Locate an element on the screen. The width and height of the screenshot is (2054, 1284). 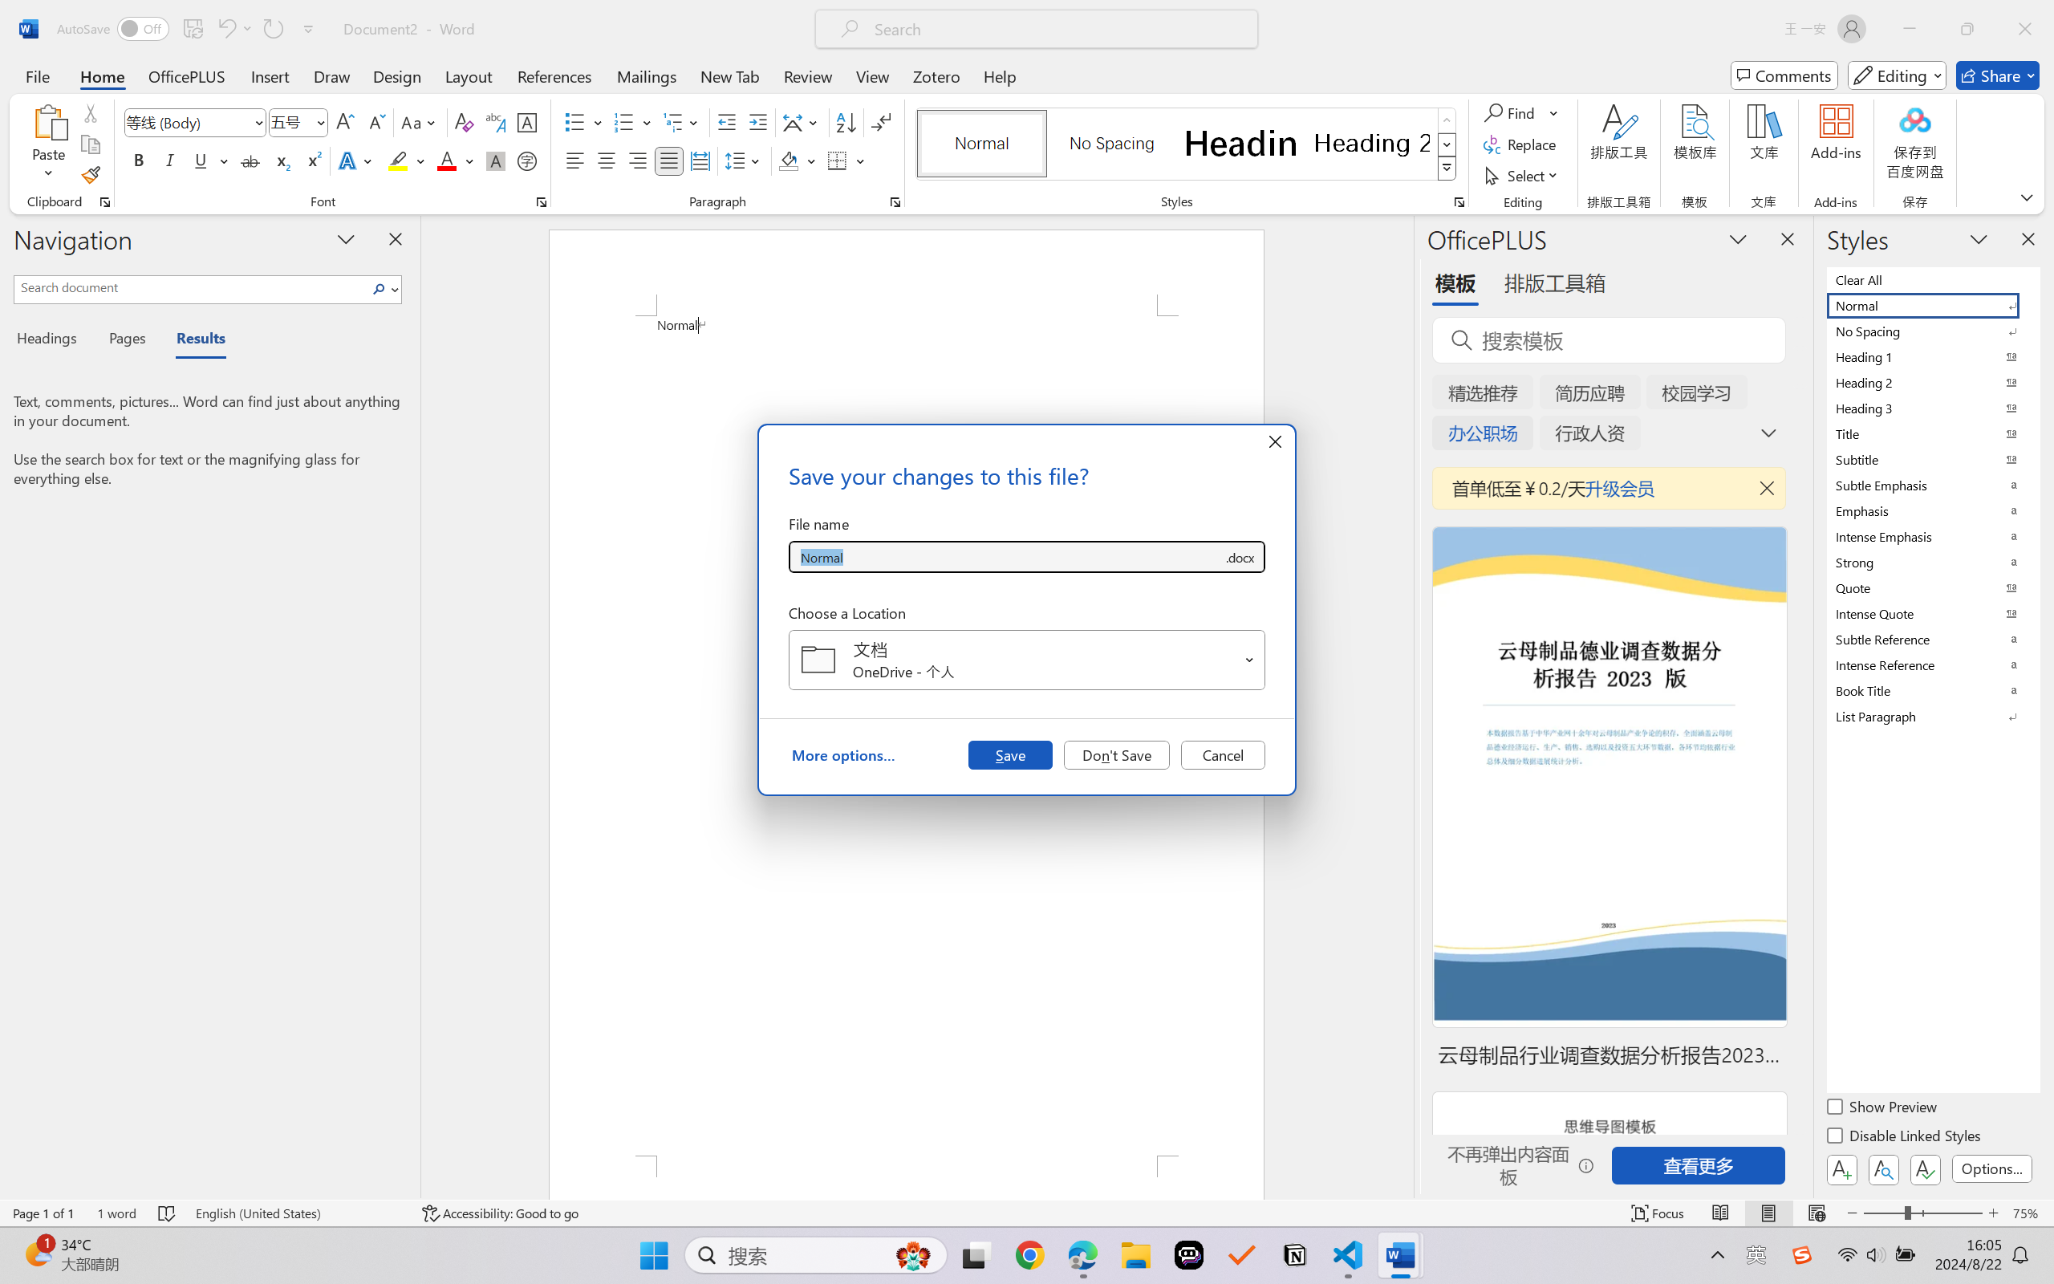
Results is located at coordinates (193, 340).